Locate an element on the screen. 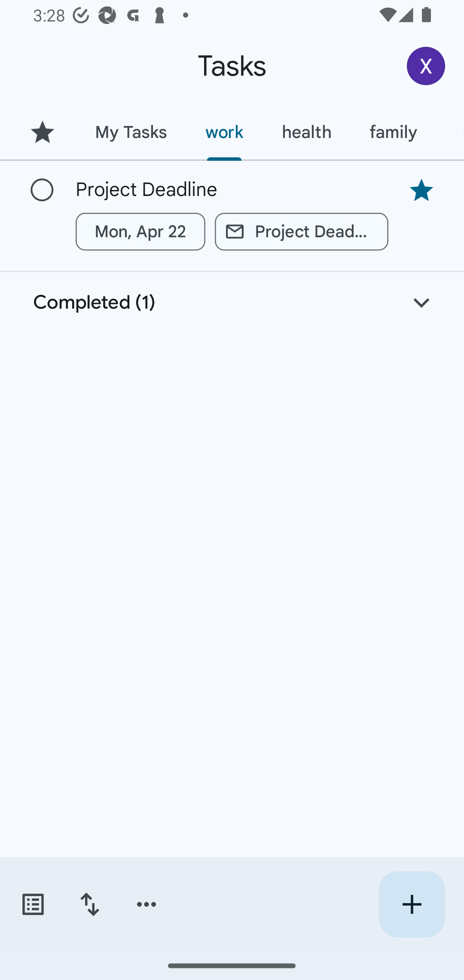 The image size is (464, 980). Starred is located at coordinates (42, 132).